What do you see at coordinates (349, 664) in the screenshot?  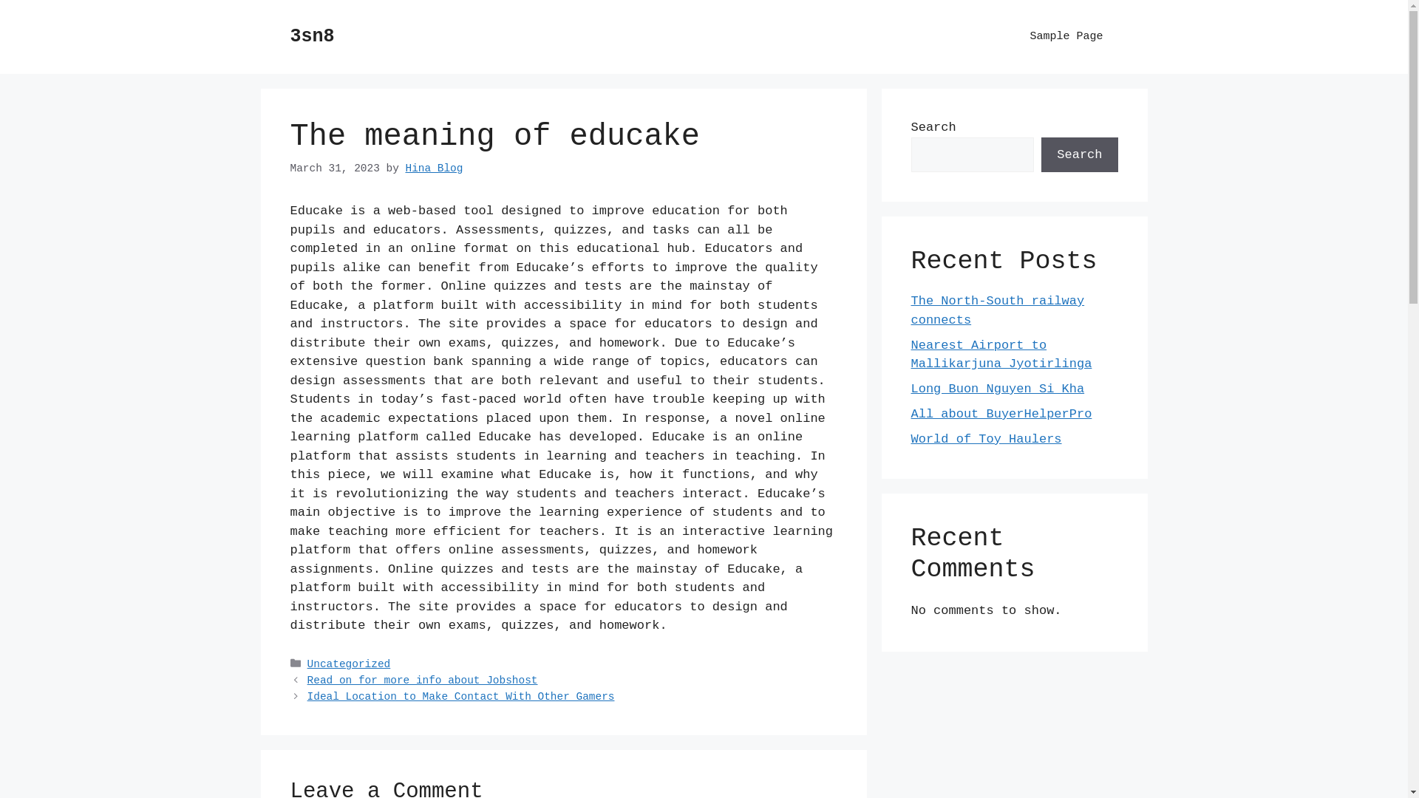 I see `Uncategorized` at bounding box center [349, 664].